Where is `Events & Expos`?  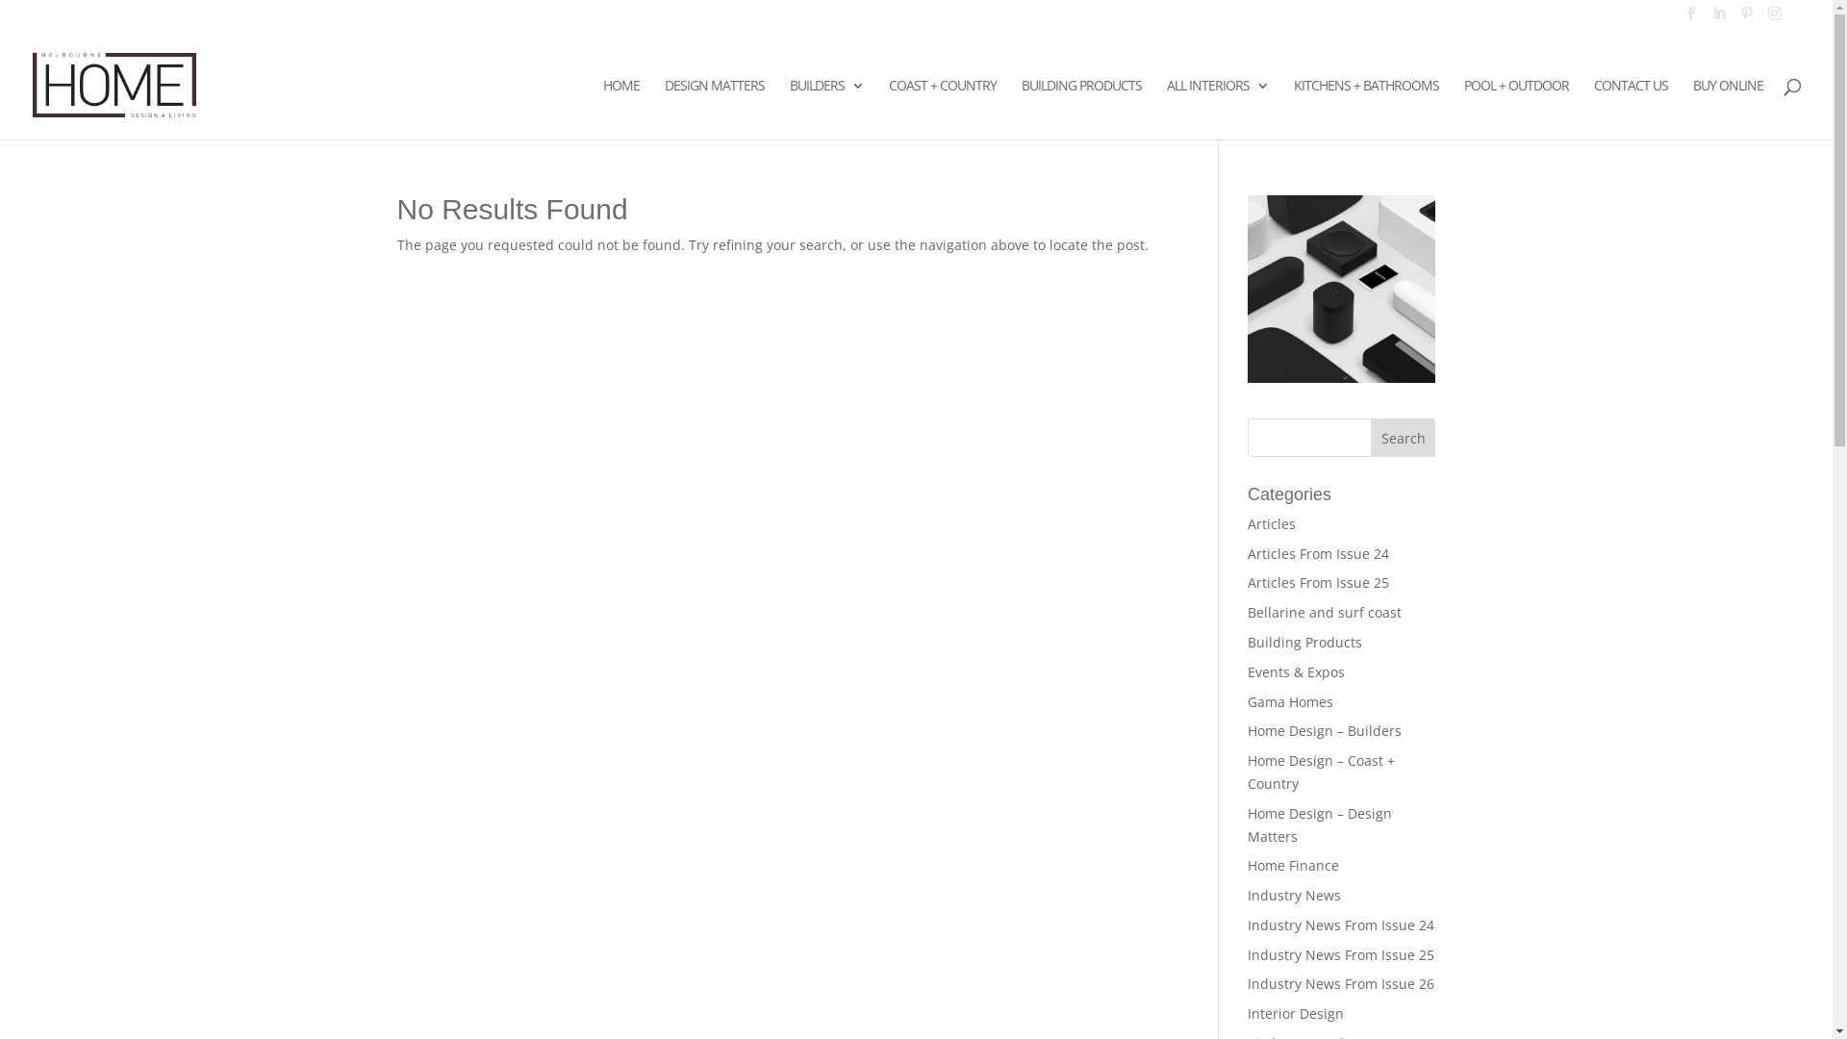 Events & Expos is located at coordinates (1297, 672).